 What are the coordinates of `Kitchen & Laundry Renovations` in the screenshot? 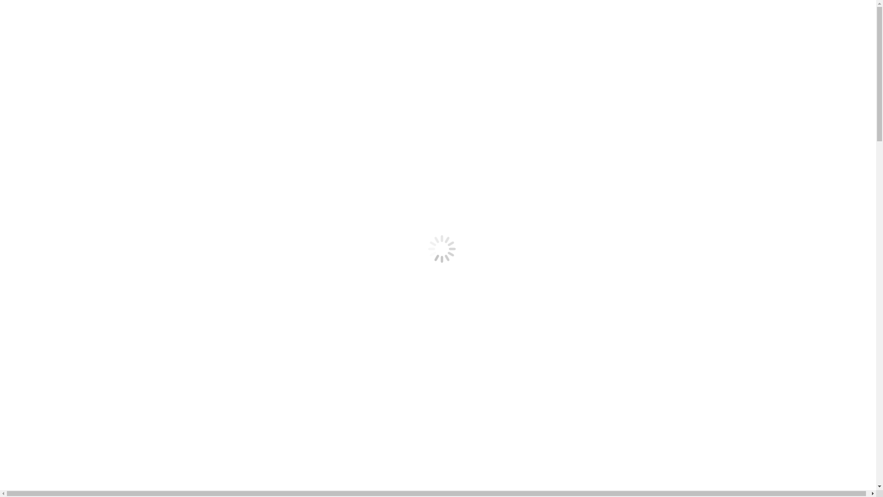 It's located at (88, 166).